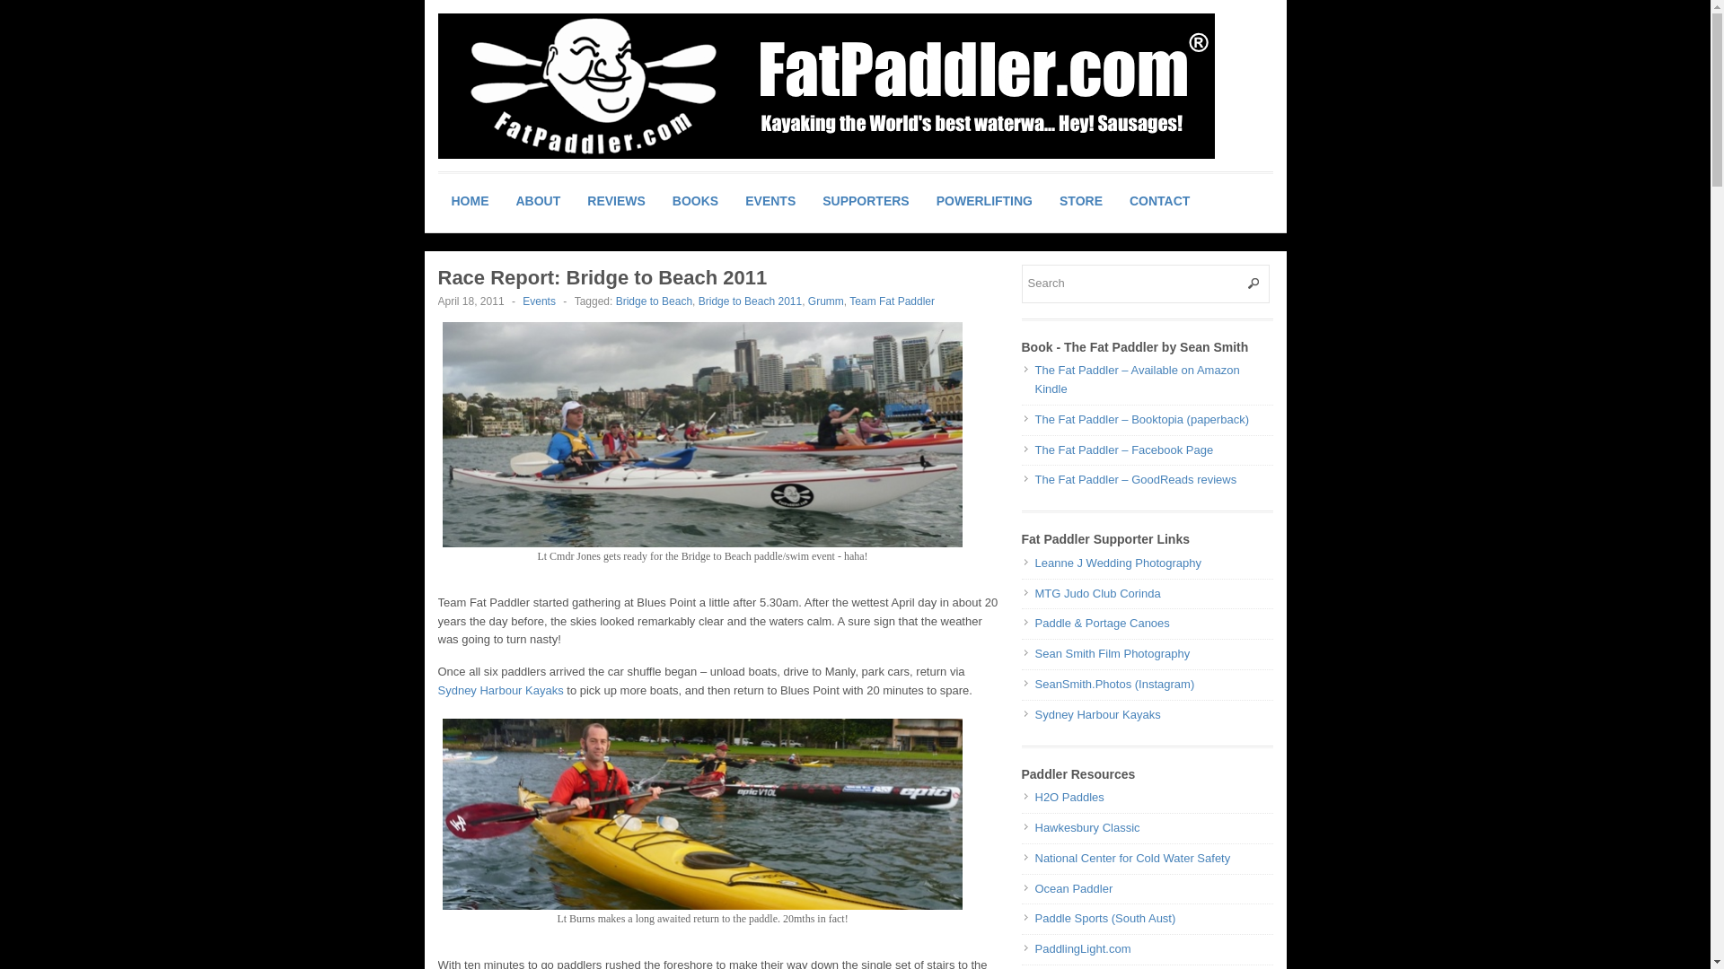 The height and width of the screenshot is (969, 1724). I want to click on Sydney Harbour Kayaks - hire and sales, so click(500, 690).